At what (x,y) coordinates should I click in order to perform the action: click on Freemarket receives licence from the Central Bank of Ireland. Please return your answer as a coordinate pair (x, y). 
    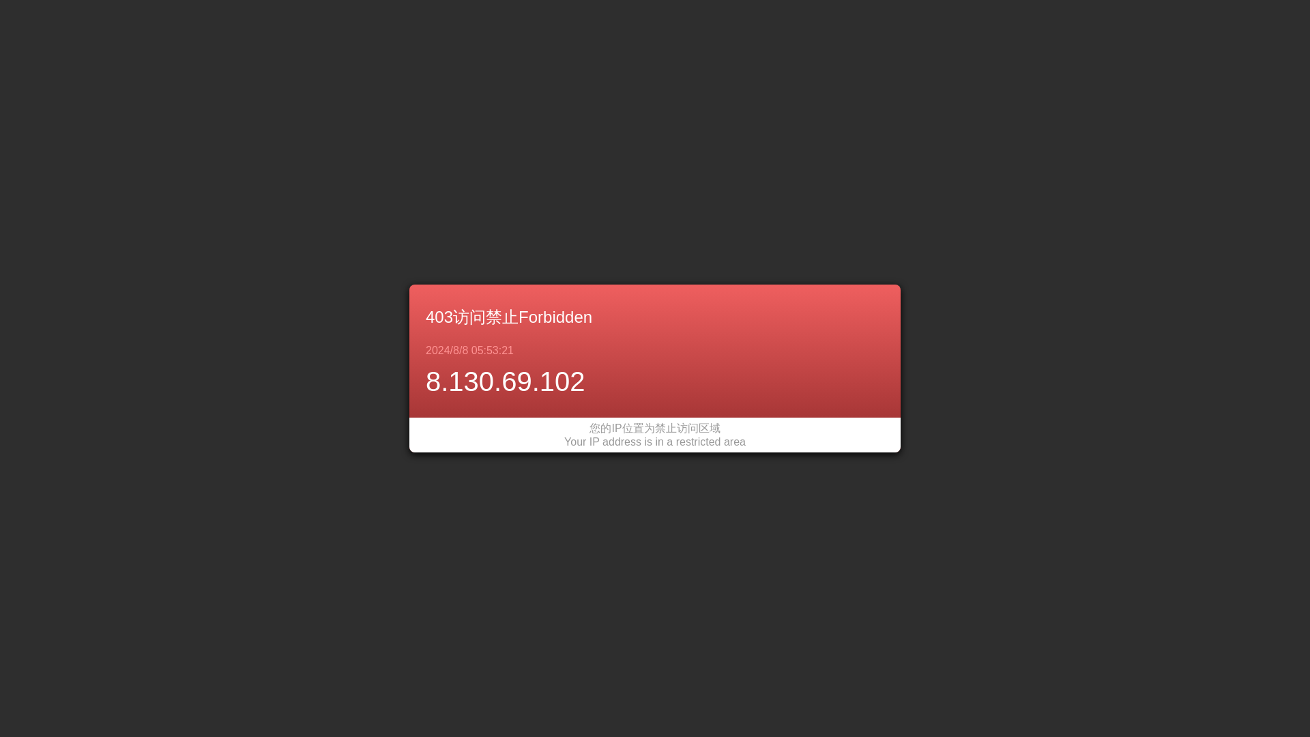
    Looking at the image, I should click on (710, 691).